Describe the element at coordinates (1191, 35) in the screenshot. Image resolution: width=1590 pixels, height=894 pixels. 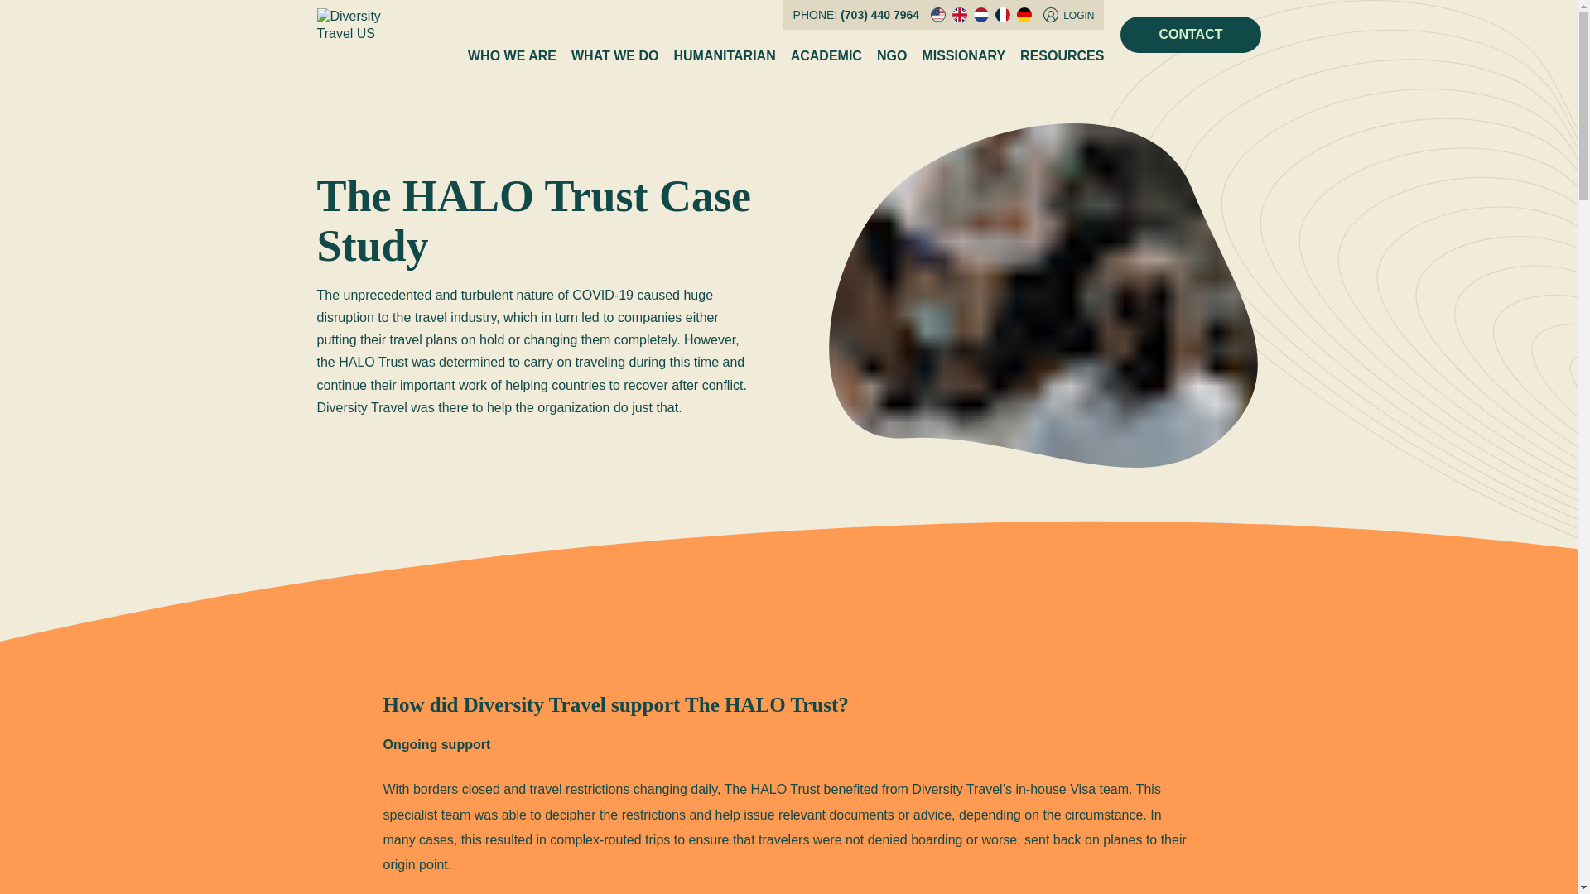
I see `CONTACT` at that location.